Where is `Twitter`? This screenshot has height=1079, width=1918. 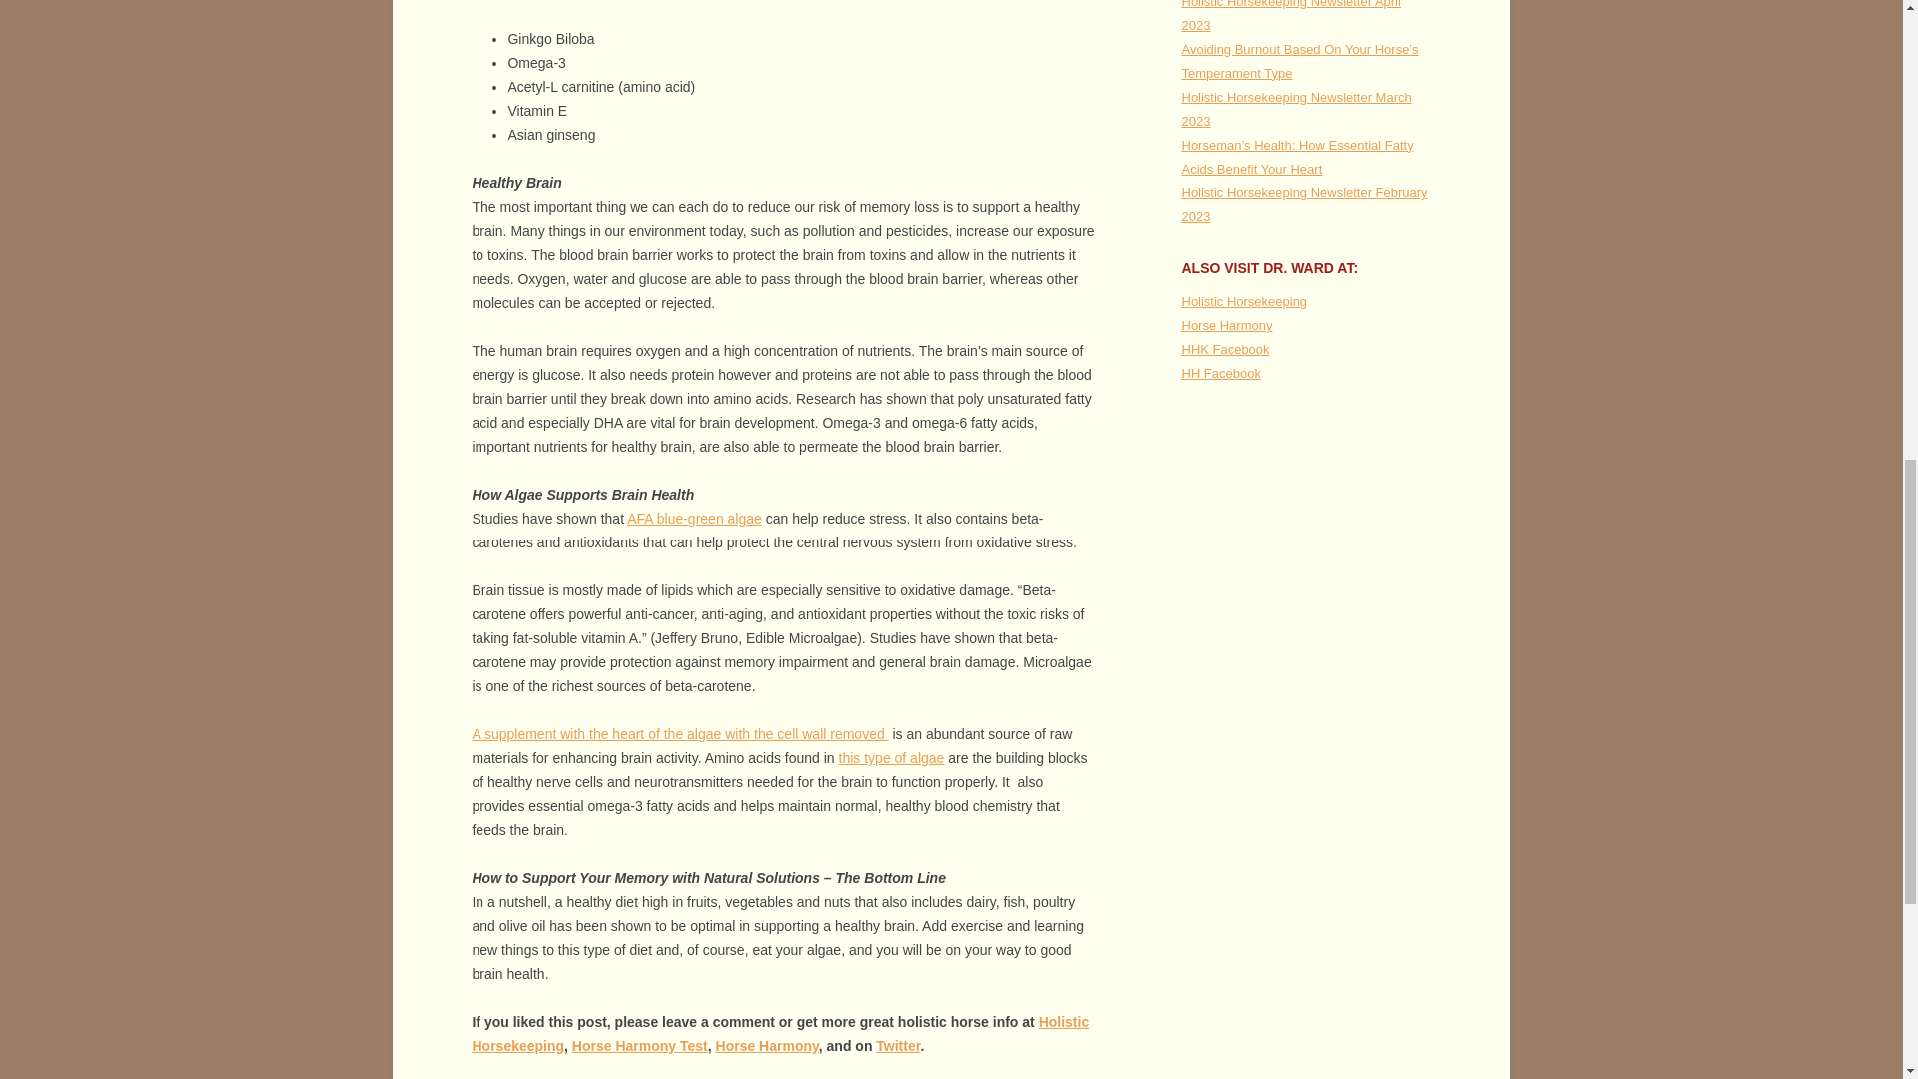 Twitter is located at coordinates (898, 1045).